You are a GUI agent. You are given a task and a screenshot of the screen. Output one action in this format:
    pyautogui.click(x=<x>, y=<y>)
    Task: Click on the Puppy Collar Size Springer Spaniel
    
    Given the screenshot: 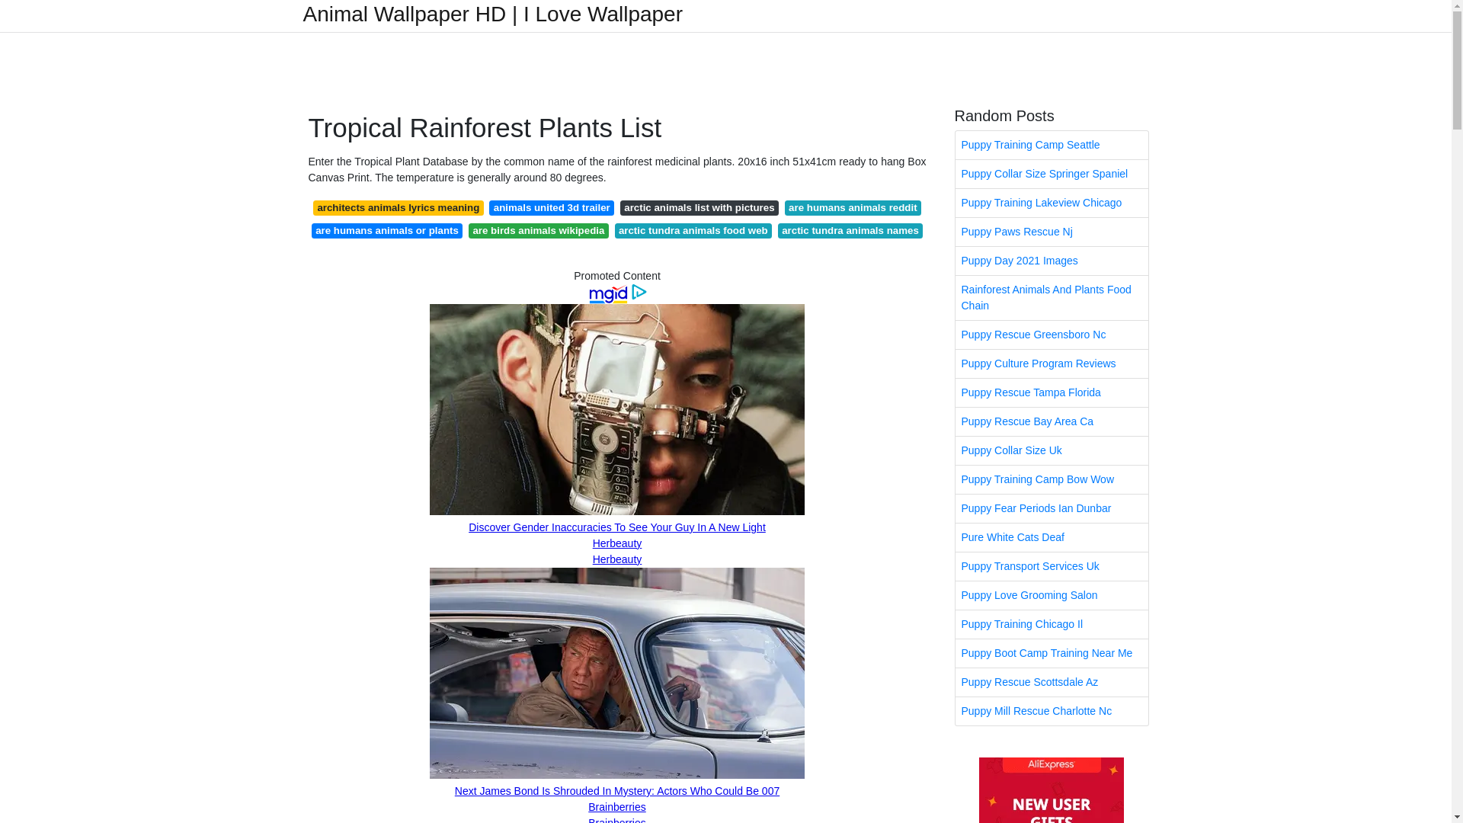 What is the action you would take?
    pyautogui.click(x=1052, y=174)
    